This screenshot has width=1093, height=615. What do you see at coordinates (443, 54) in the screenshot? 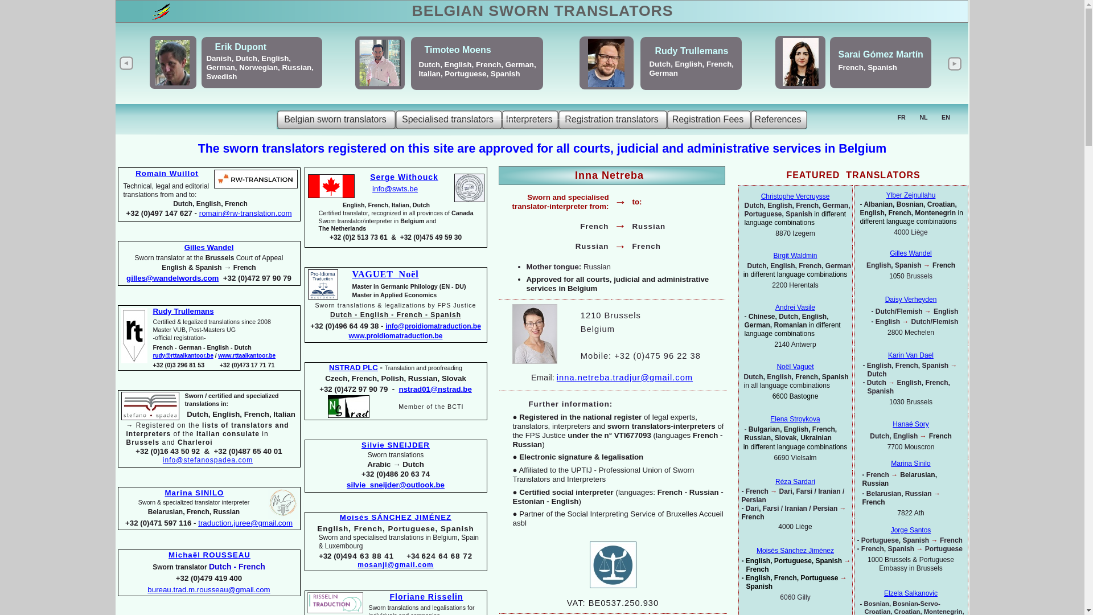
I see `Francis Auquier` at bounding box center [443, 54].